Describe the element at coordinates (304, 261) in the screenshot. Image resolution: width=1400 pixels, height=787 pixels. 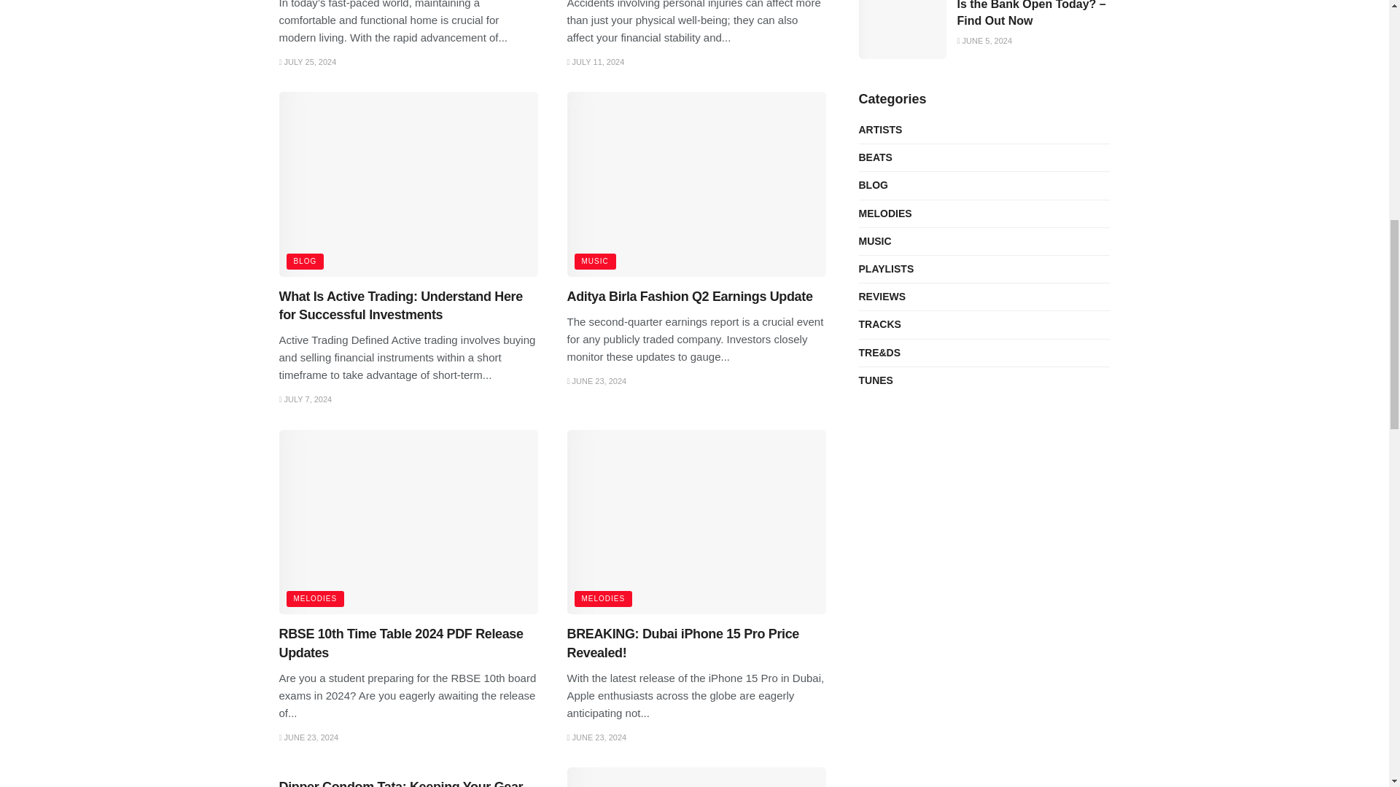
I see `BLOG` at that location.